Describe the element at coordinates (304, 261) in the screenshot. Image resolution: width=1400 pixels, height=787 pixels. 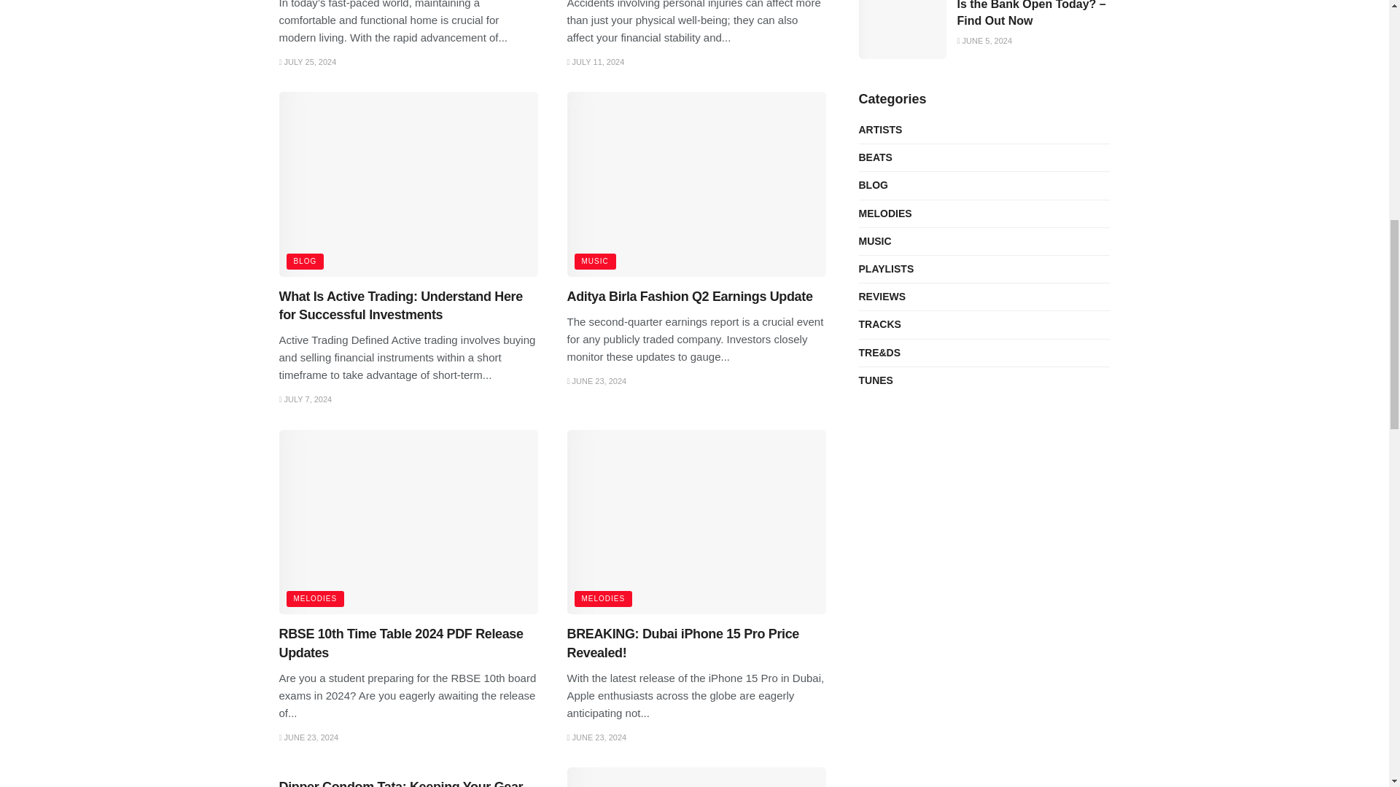
I see `BLOG` at that location.